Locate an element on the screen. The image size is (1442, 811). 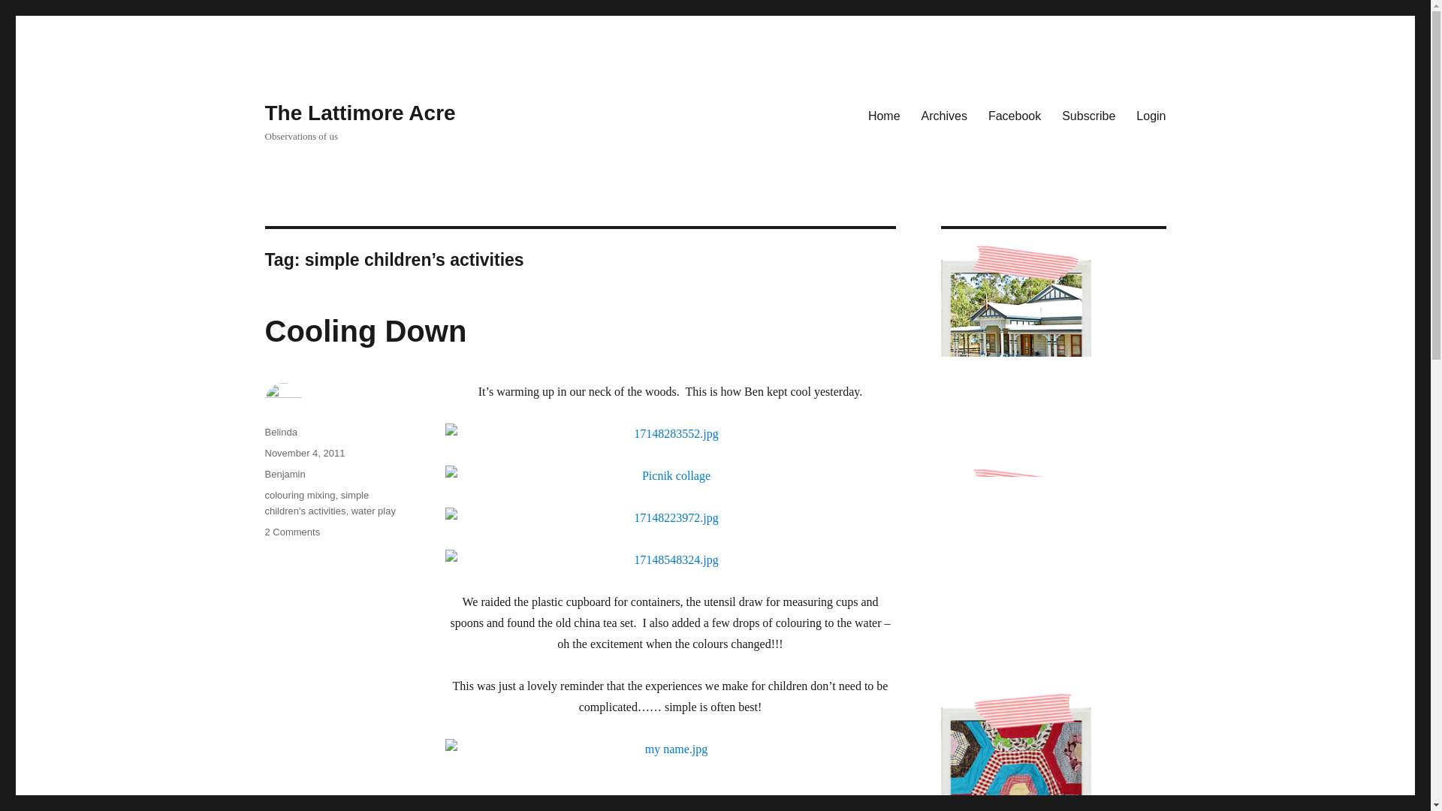
Benjamin is located at coordinates (284, 475).